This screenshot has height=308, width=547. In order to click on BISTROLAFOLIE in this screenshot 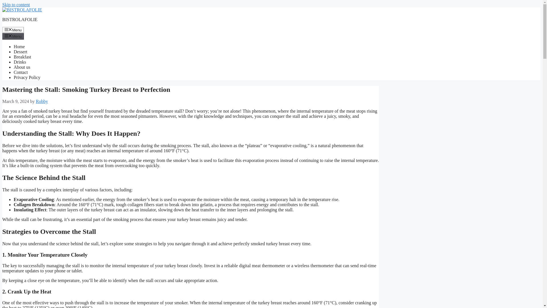, I will do `click(20, 19)`.